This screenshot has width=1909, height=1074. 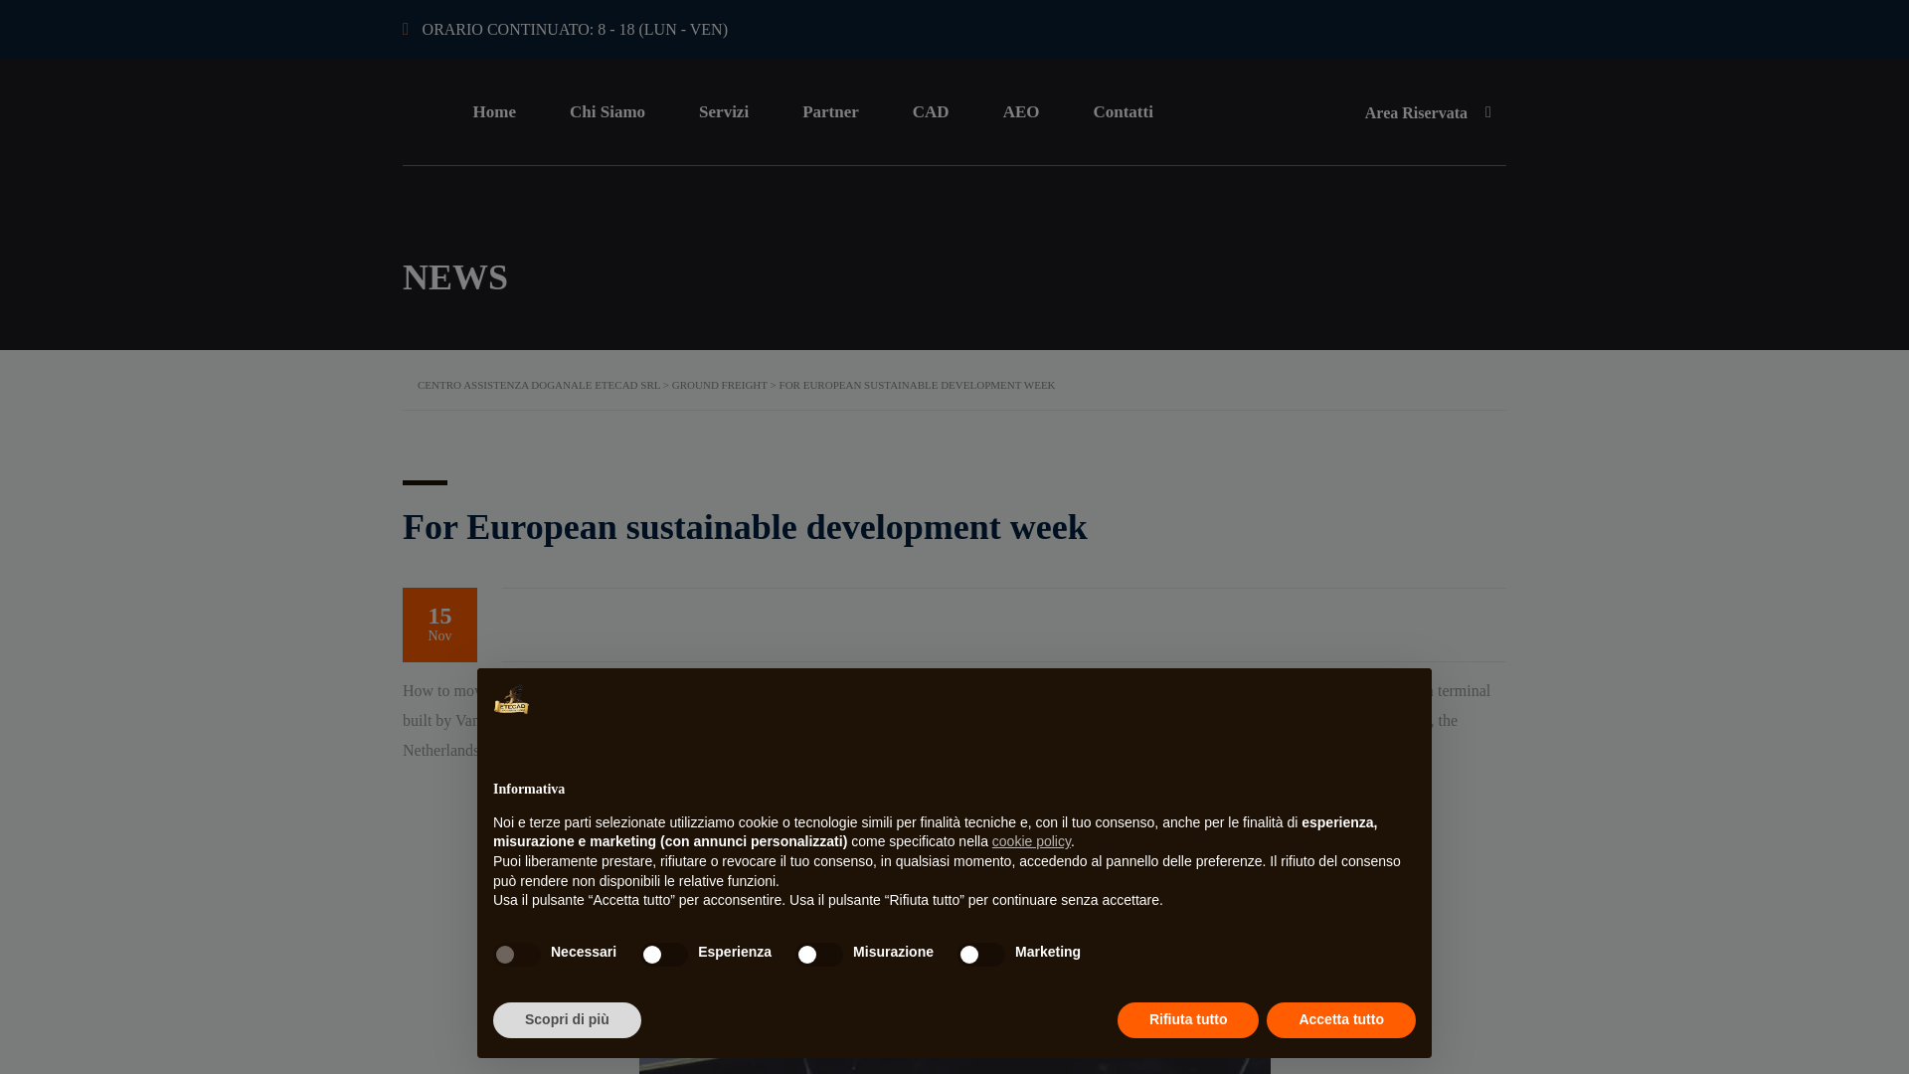 I want to click on Servizi, so click(x=723, y=112).